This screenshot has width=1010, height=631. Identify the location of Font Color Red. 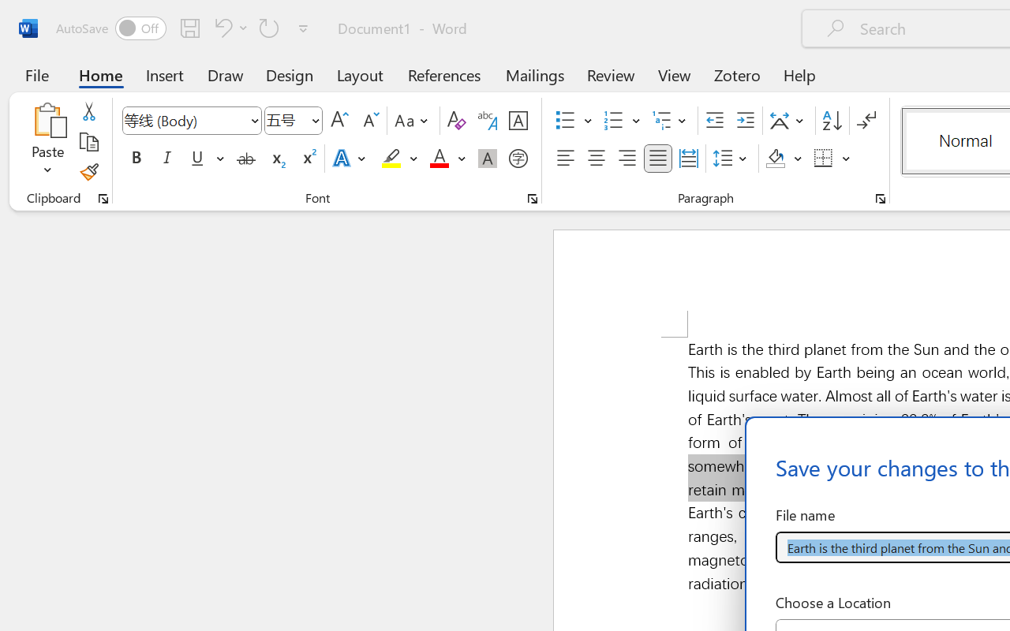
(439, 159).